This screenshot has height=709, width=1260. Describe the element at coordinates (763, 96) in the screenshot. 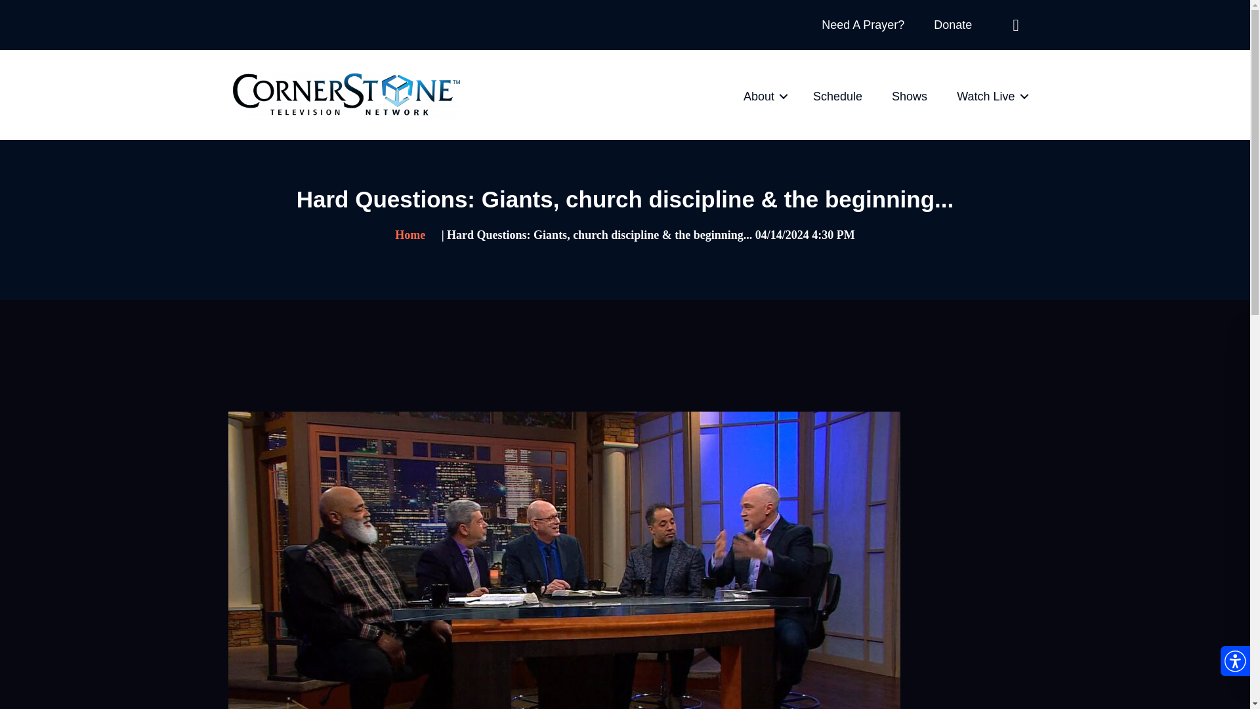

I see `About` at that location.